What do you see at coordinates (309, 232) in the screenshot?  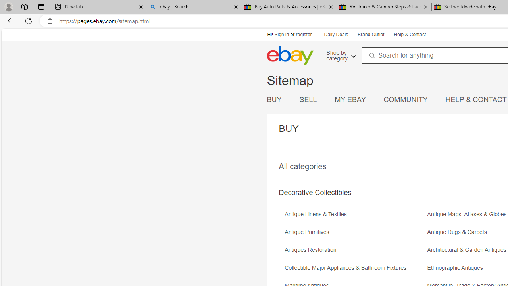 I see `Antique Primitives` at bounding box center [309, 232].